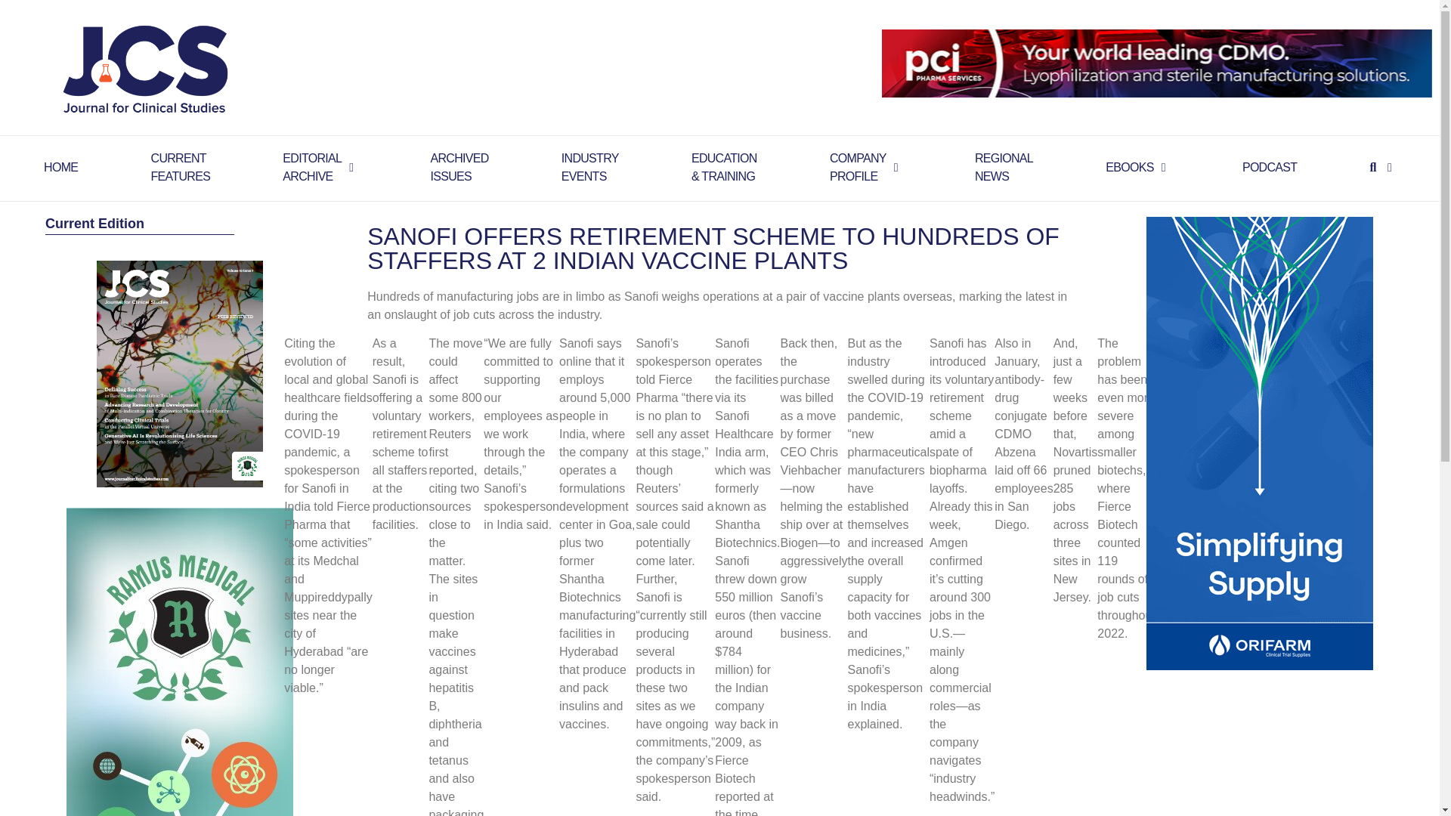 Image resolution: width=1451 pixels, height=816 pixels. Describe the element at coordinates (1004, 168) in the screenshot. I see `PODCAST` at that location.